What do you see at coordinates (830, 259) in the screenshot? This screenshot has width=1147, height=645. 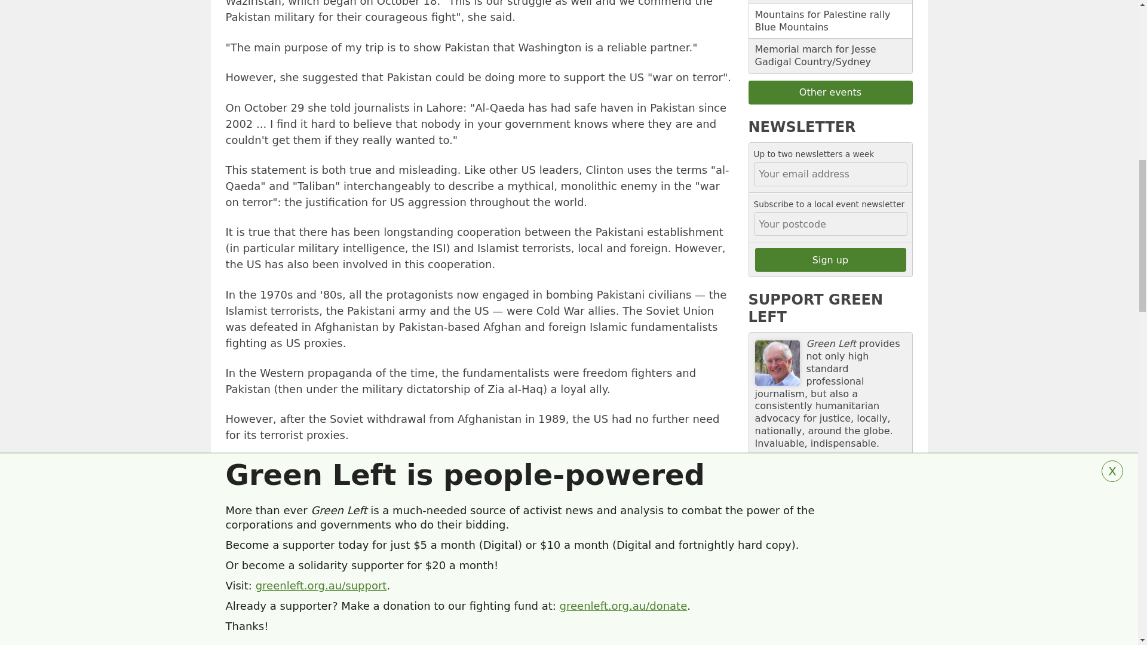 I see `Sign up` at bounding box center [830, 259].